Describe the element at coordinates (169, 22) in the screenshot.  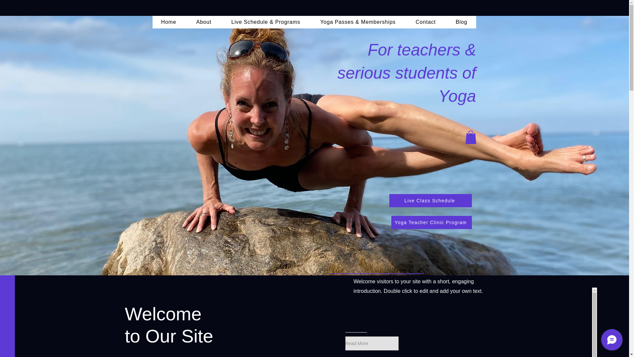
I see `Home` at that location.